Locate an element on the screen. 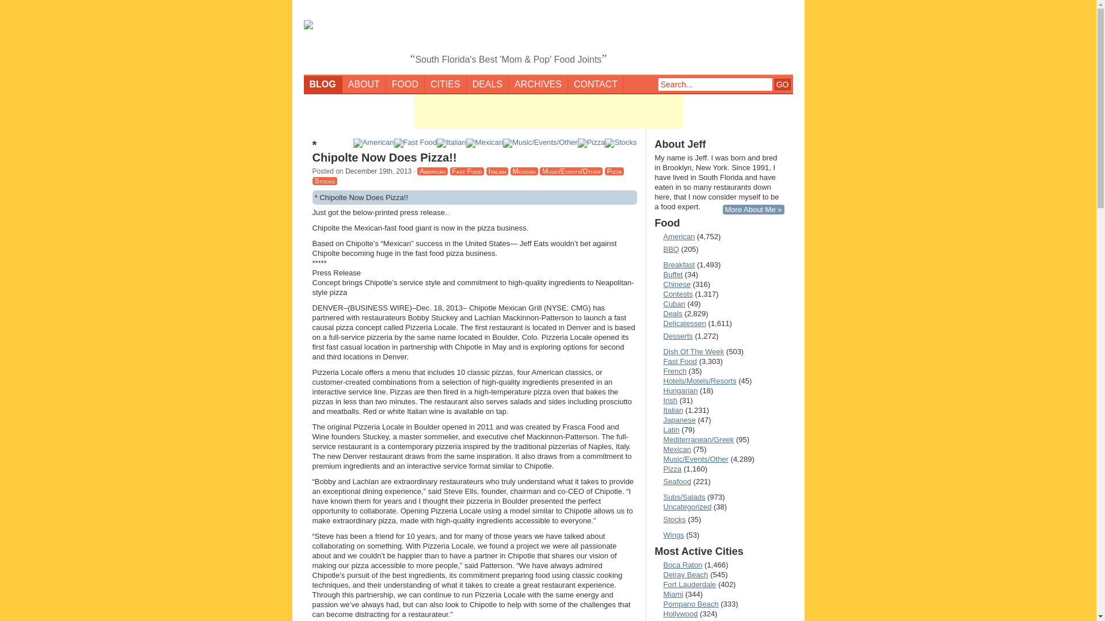  Stocks is located at coordinates (324, 181).